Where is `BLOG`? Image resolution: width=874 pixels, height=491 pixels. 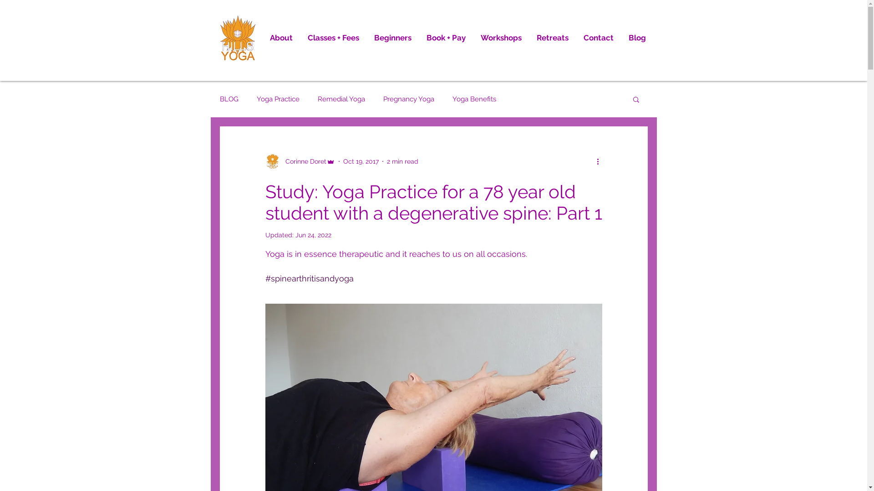
BLOG is located at coordinates (229, 99).